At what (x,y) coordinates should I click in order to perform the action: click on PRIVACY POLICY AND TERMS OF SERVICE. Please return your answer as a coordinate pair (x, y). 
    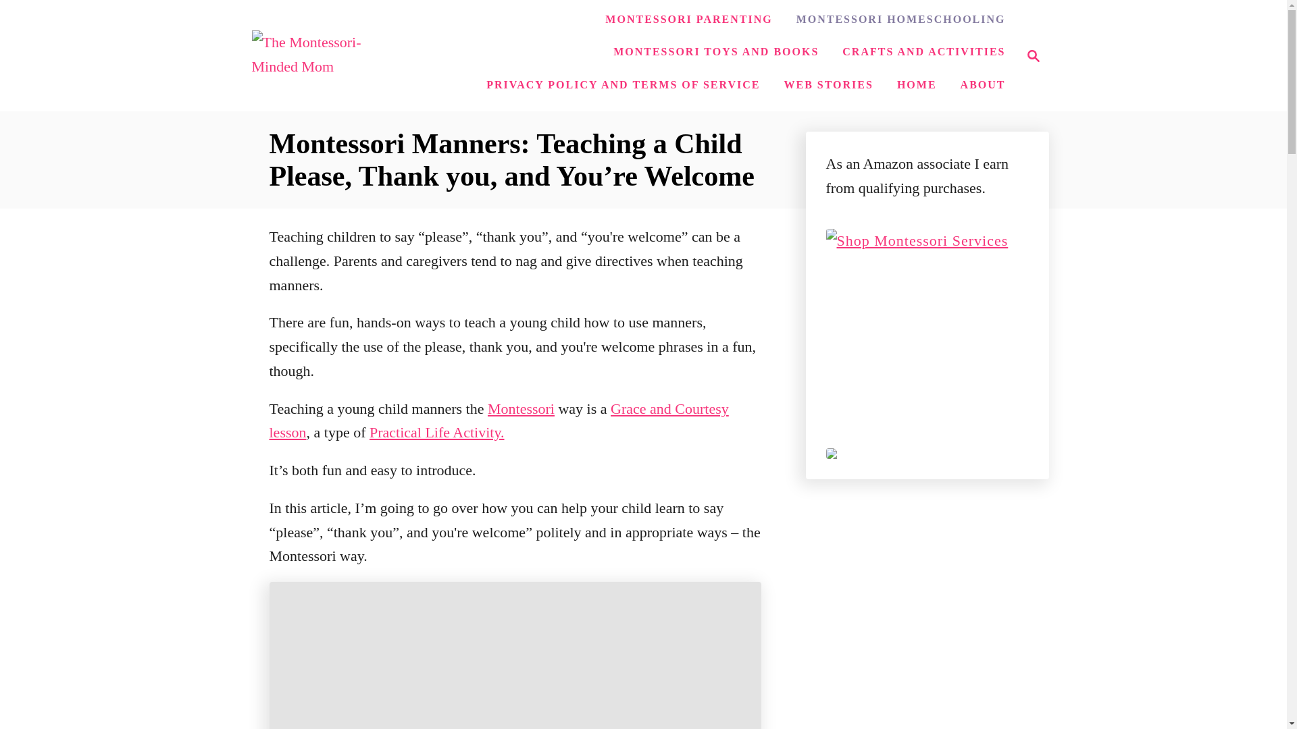
    Looking at the image, I should click on (716, 52).